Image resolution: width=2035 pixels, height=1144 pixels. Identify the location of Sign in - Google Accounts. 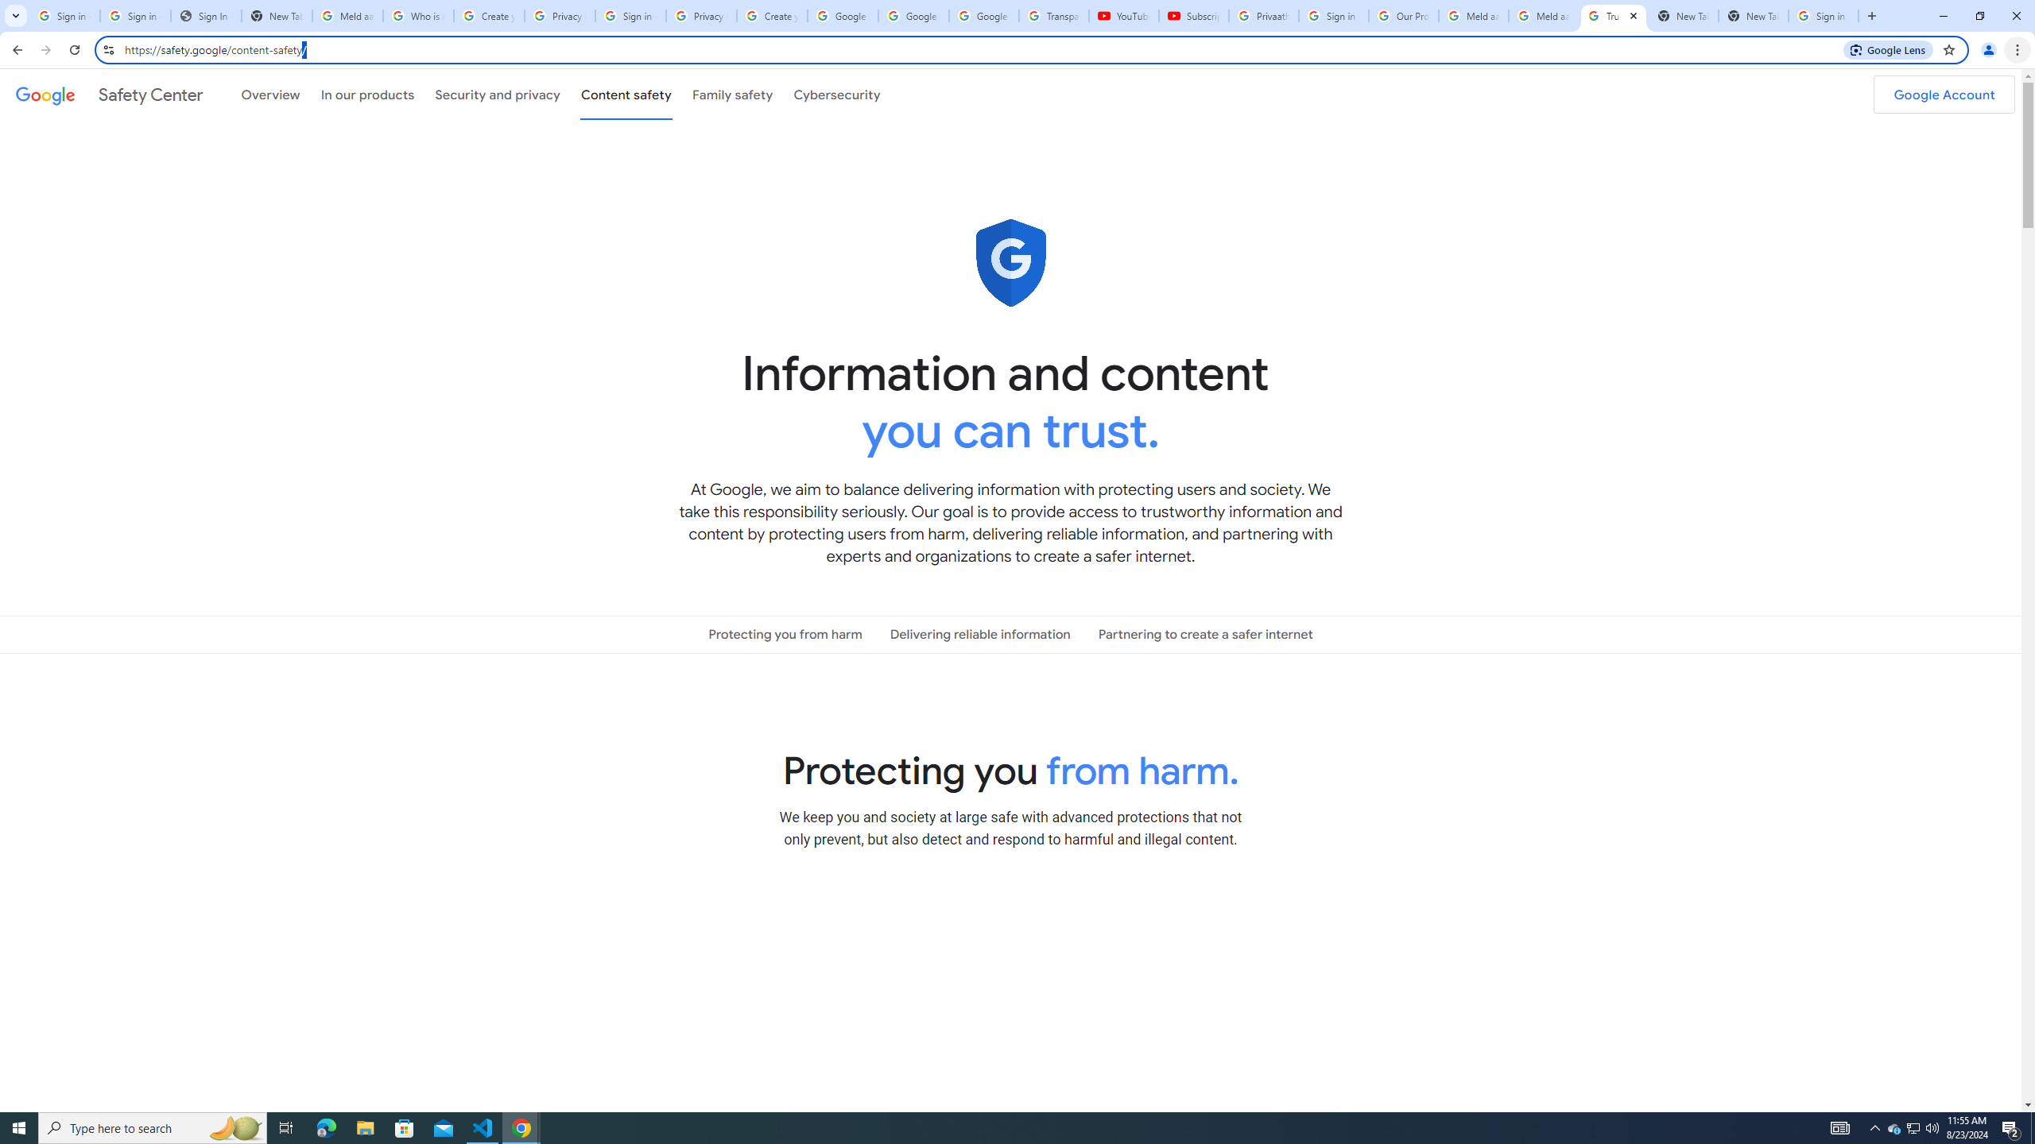
(1334, 16).